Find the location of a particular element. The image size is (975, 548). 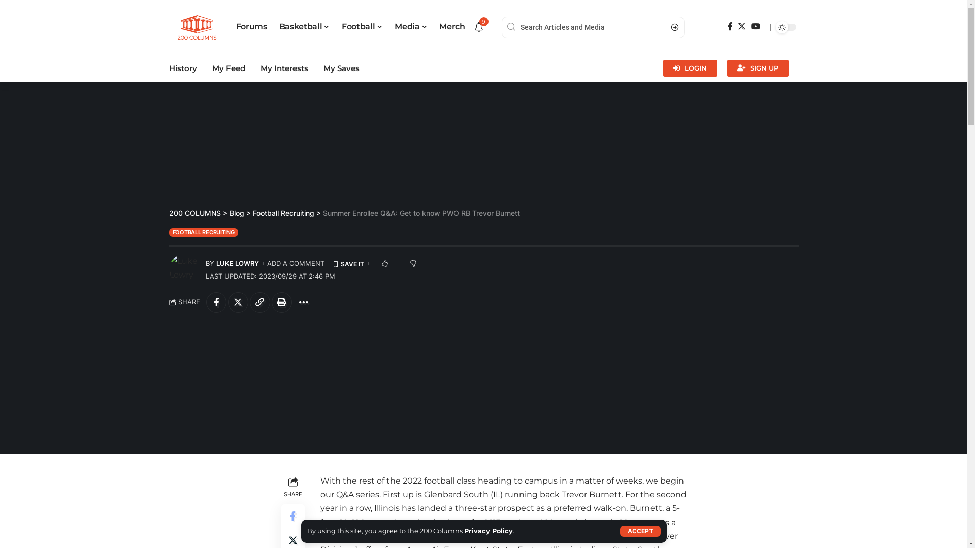

FOOTBALL RECRUITING is located at coordinates (203, 232).